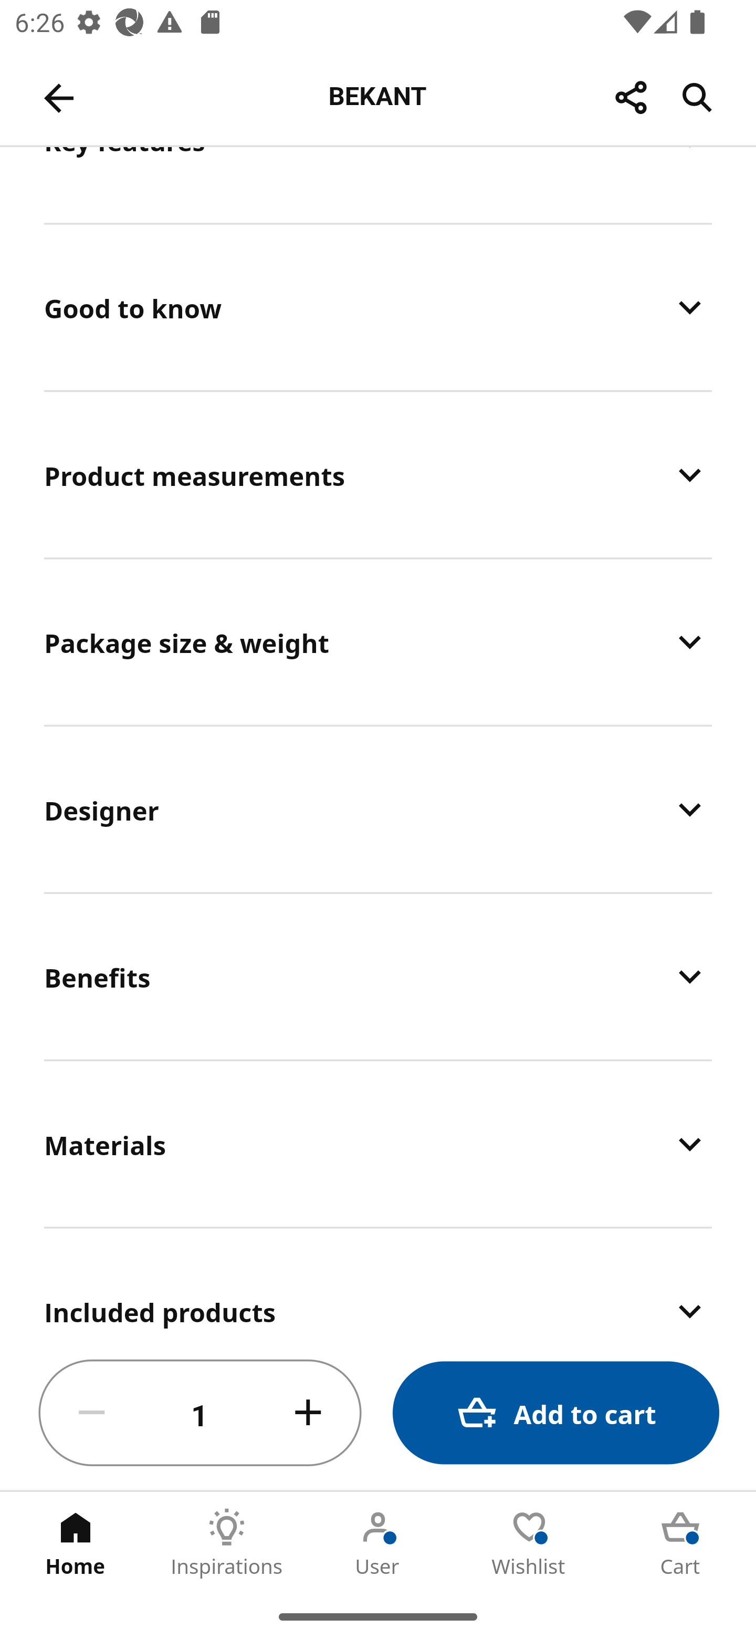 The width and height of the screenshot is (756, 1639). Describe the element at coordinates (378, 641) in the screenshot. I see `Package size & weight` at that location.